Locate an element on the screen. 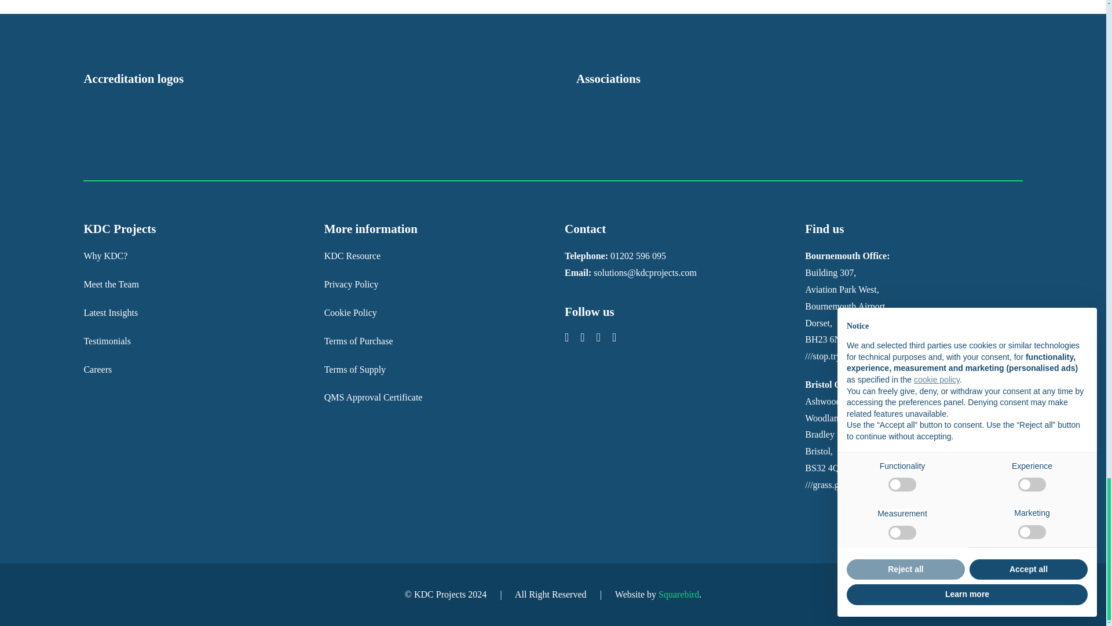  Meet the Team is located at coordinates (107, 341).